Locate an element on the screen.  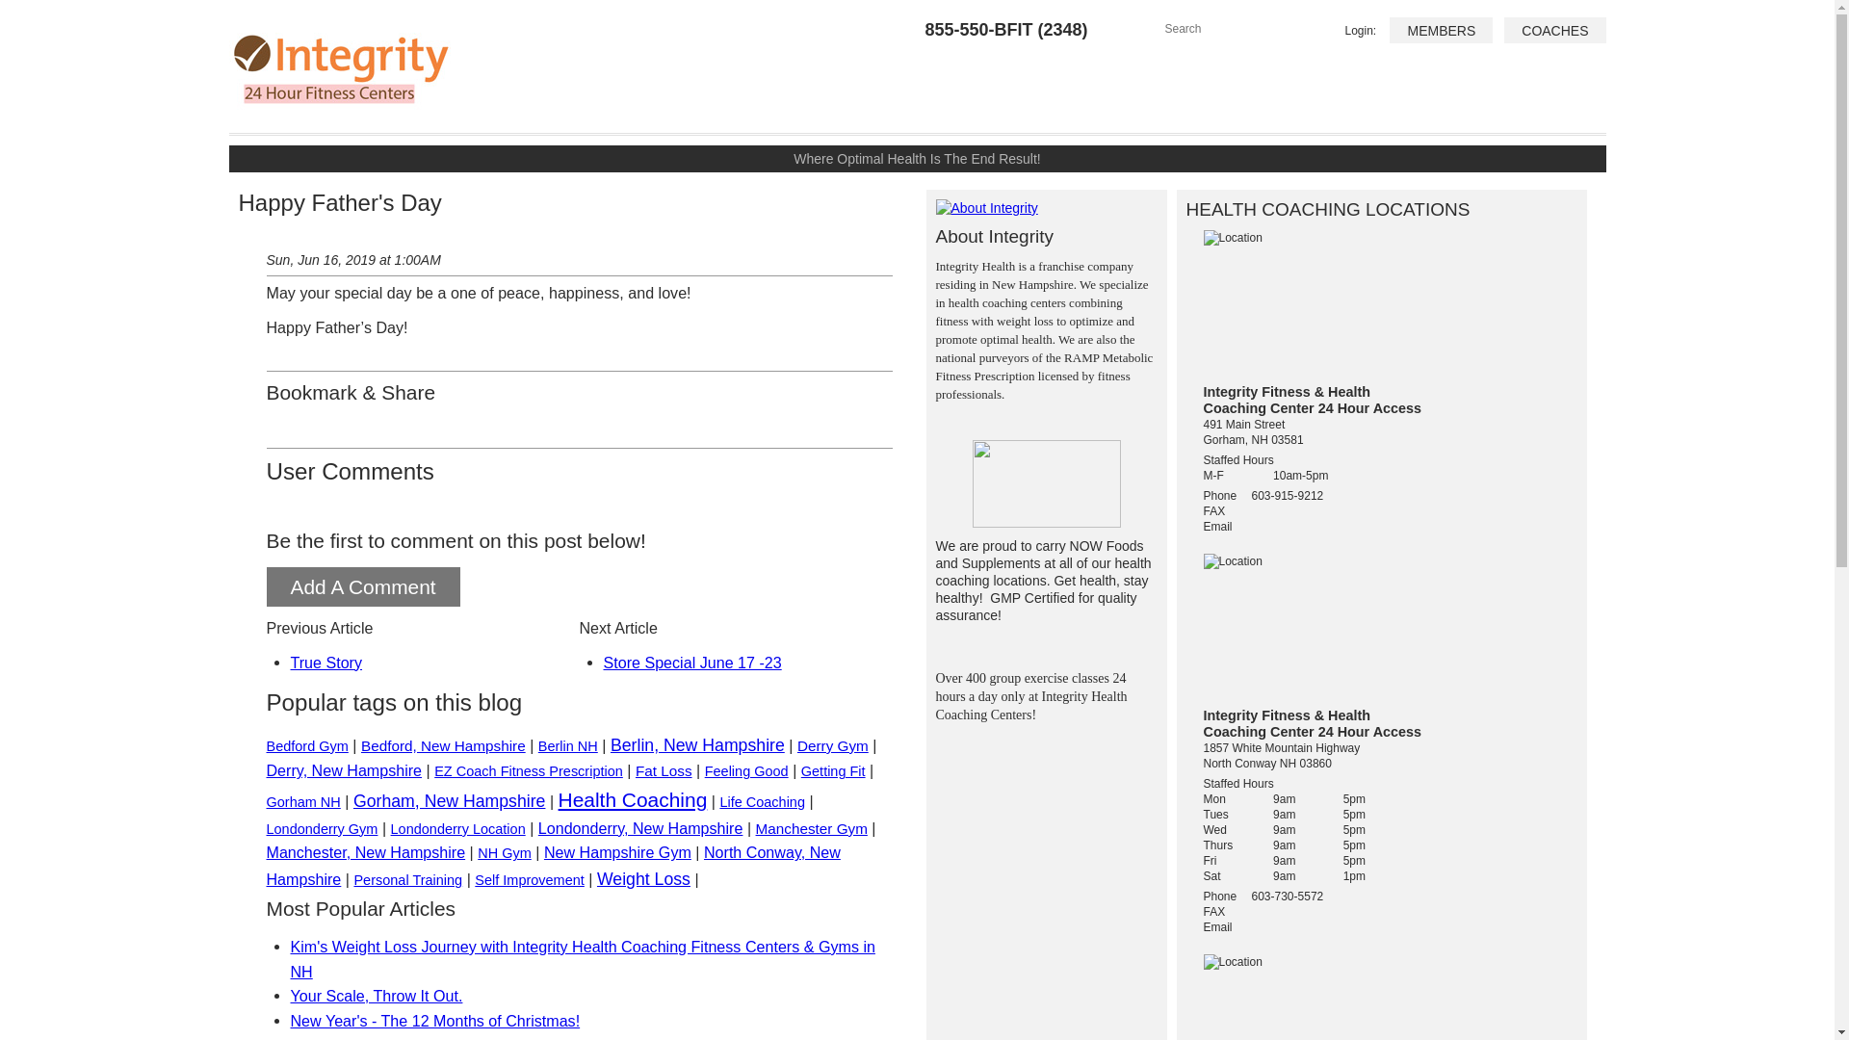
COACHES is located at coordinates (1554, 31).